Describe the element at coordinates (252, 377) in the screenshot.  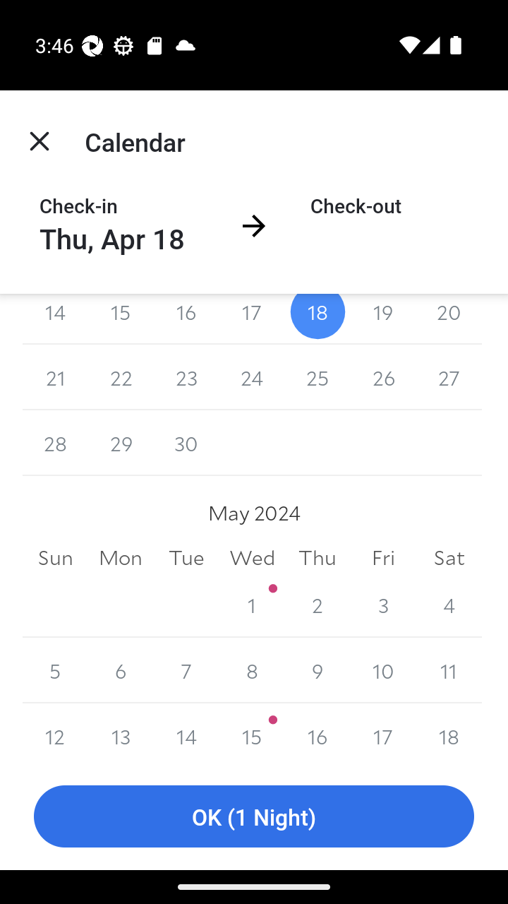
I see `24 24 April 2024` at that location.